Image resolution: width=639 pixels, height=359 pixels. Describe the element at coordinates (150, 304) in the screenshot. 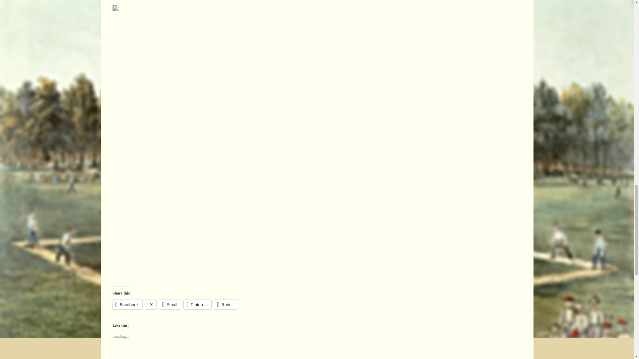

I see `X` at that location.